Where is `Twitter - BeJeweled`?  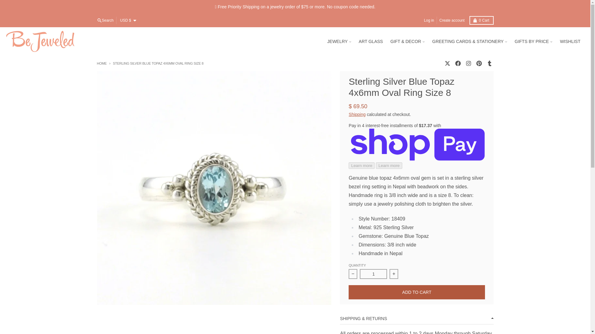 Twitter - BeJeweled is located at coordinates (447, 63).